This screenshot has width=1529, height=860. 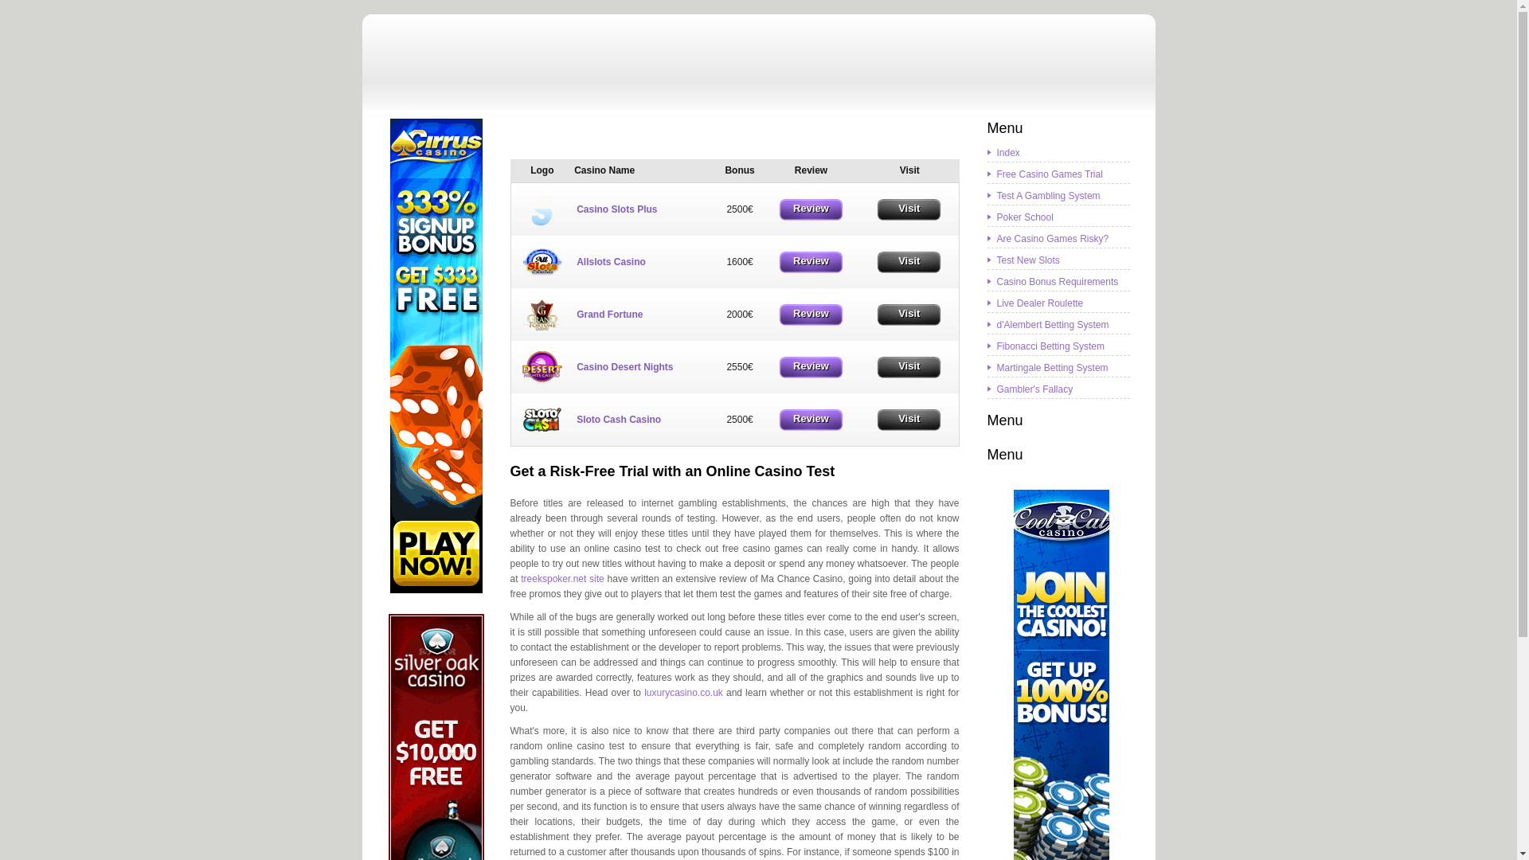 What do you see at coordinates (811, 210) in the screenshot?
I see `Review` at bounding box center [811, 210].